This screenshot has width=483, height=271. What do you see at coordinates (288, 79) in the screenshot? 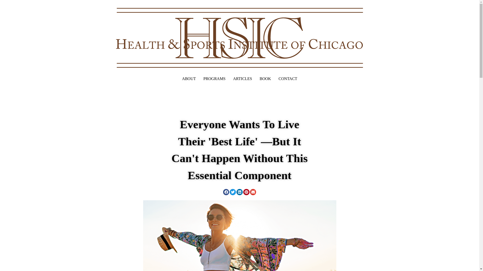
I see `CONTACT` at bounding box center [288, 79].